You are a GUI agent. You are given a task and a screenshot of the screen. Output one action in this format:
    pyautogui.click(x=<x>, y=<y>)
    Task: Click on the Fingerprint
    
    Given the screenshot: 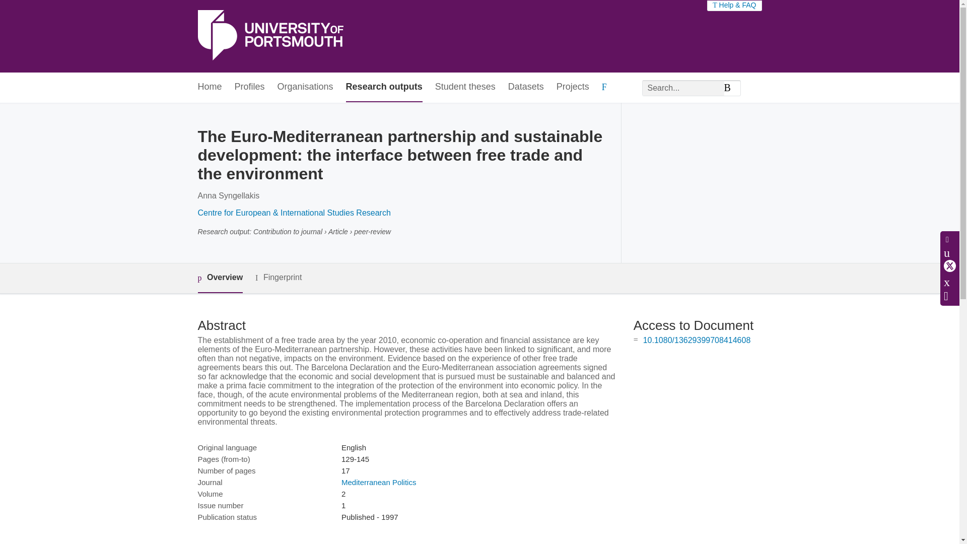 What is the action you would take?
    pyautogui.click(x=278, y=277)
    